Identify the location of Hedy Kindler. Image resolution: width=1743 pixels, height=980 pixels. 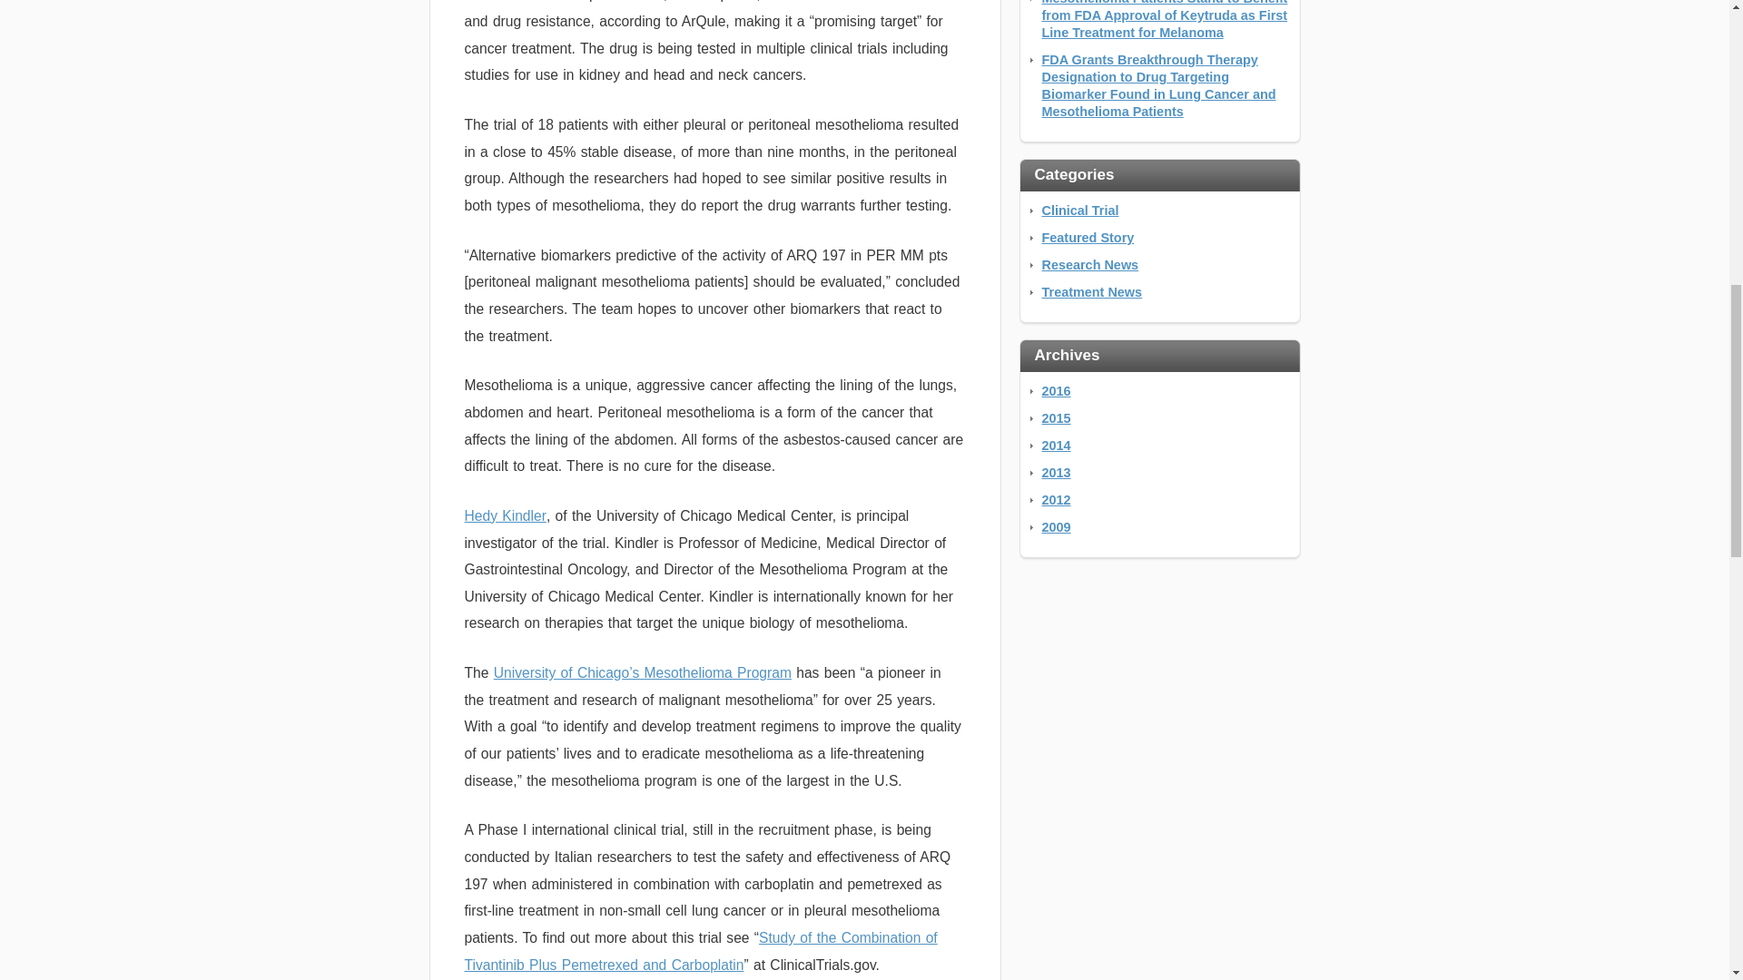
(506, 515).